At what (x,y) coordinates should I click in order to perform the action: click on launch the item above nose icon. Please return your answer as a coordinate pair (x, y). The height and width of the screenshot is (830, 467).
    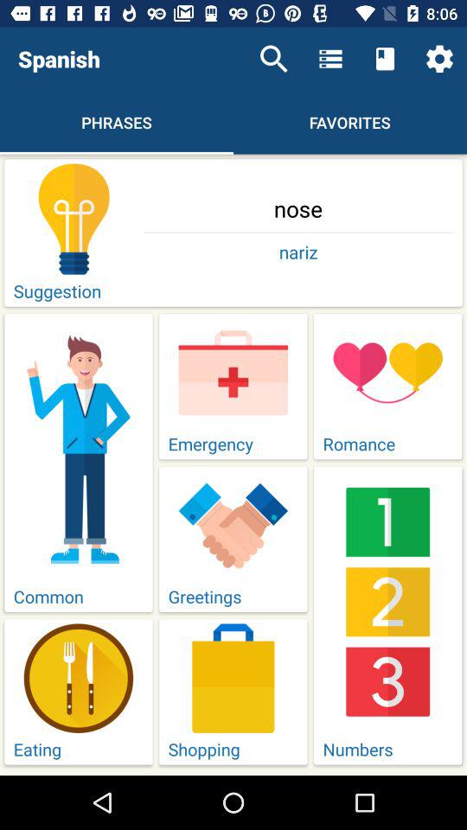
    Looking at the image, I should click on (439, 59).